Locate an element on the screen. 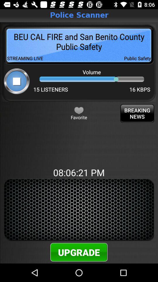  make channel a favorite is located at coordinates (79, 110).